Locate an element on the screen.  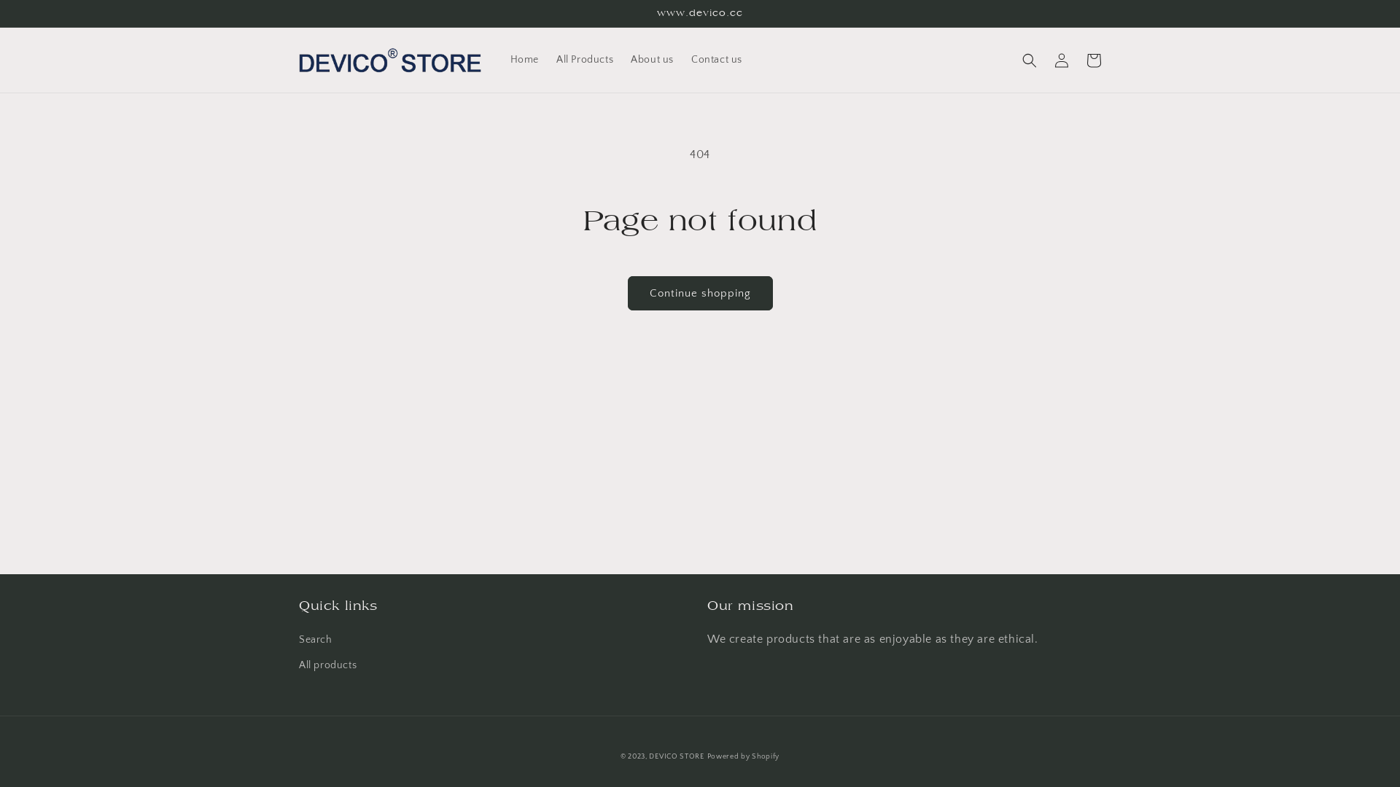
Log in is located at coordinates (1062, 60).